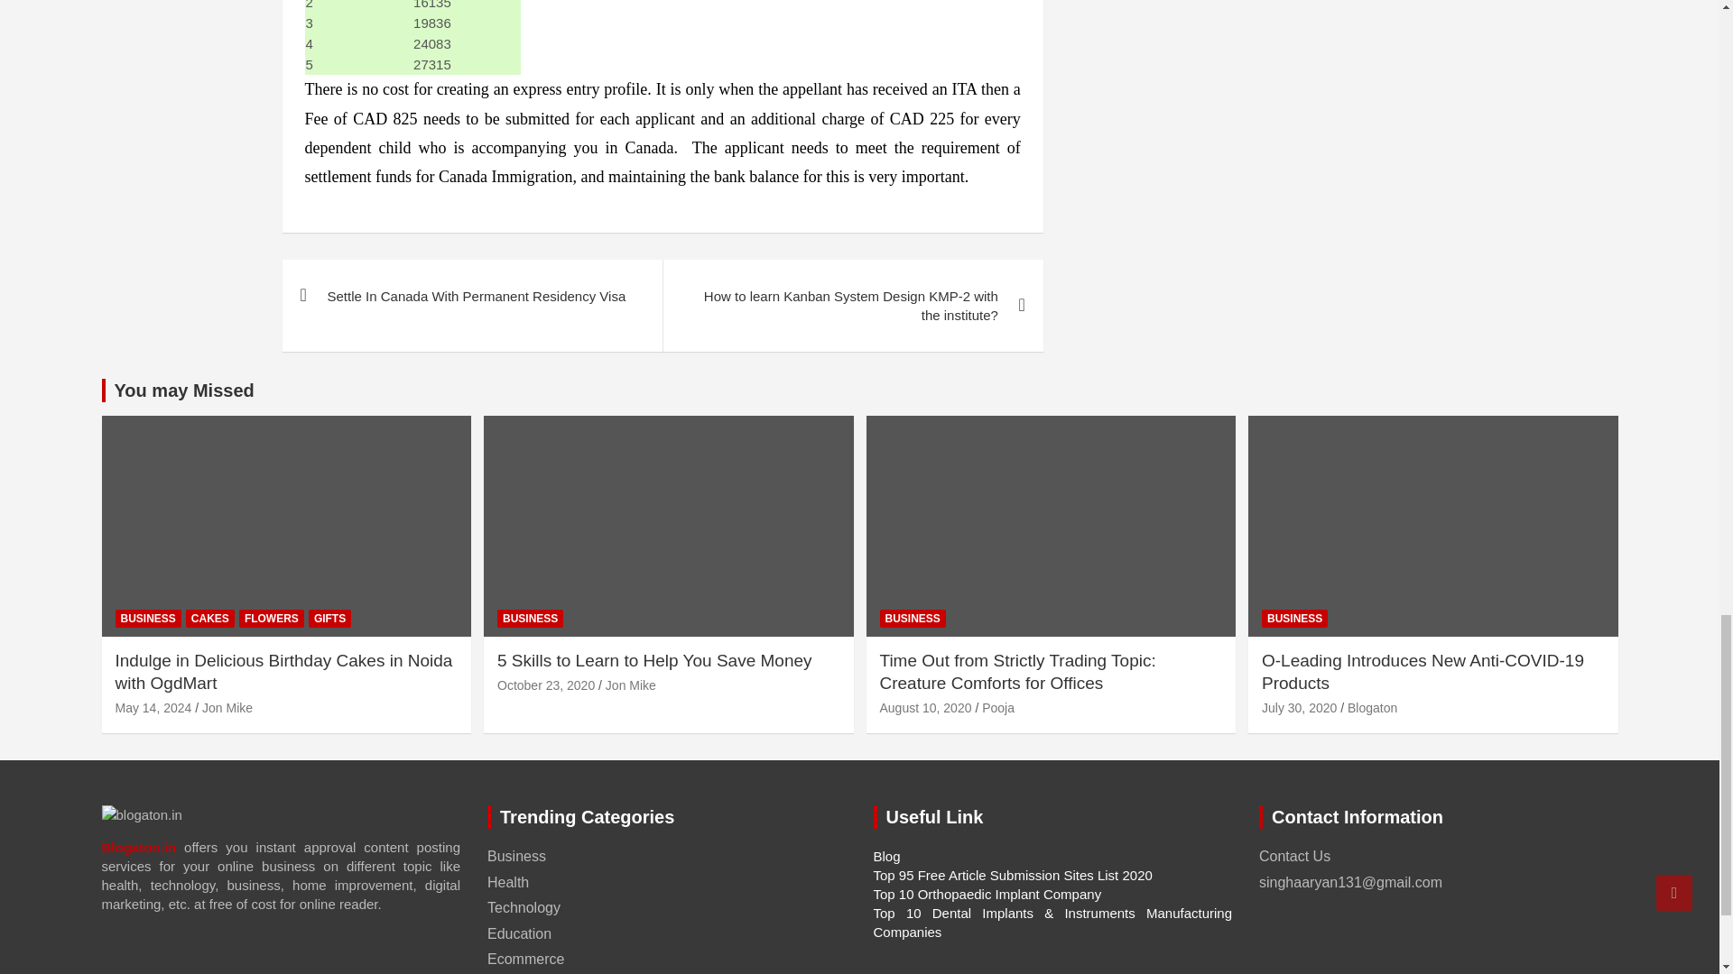 The width and height of the screenshot is (1733, 974). Describe the element at coordinates (545, 685) in the screenshot. I see `5 Skills to Learn to Help You Save Money` at that location.